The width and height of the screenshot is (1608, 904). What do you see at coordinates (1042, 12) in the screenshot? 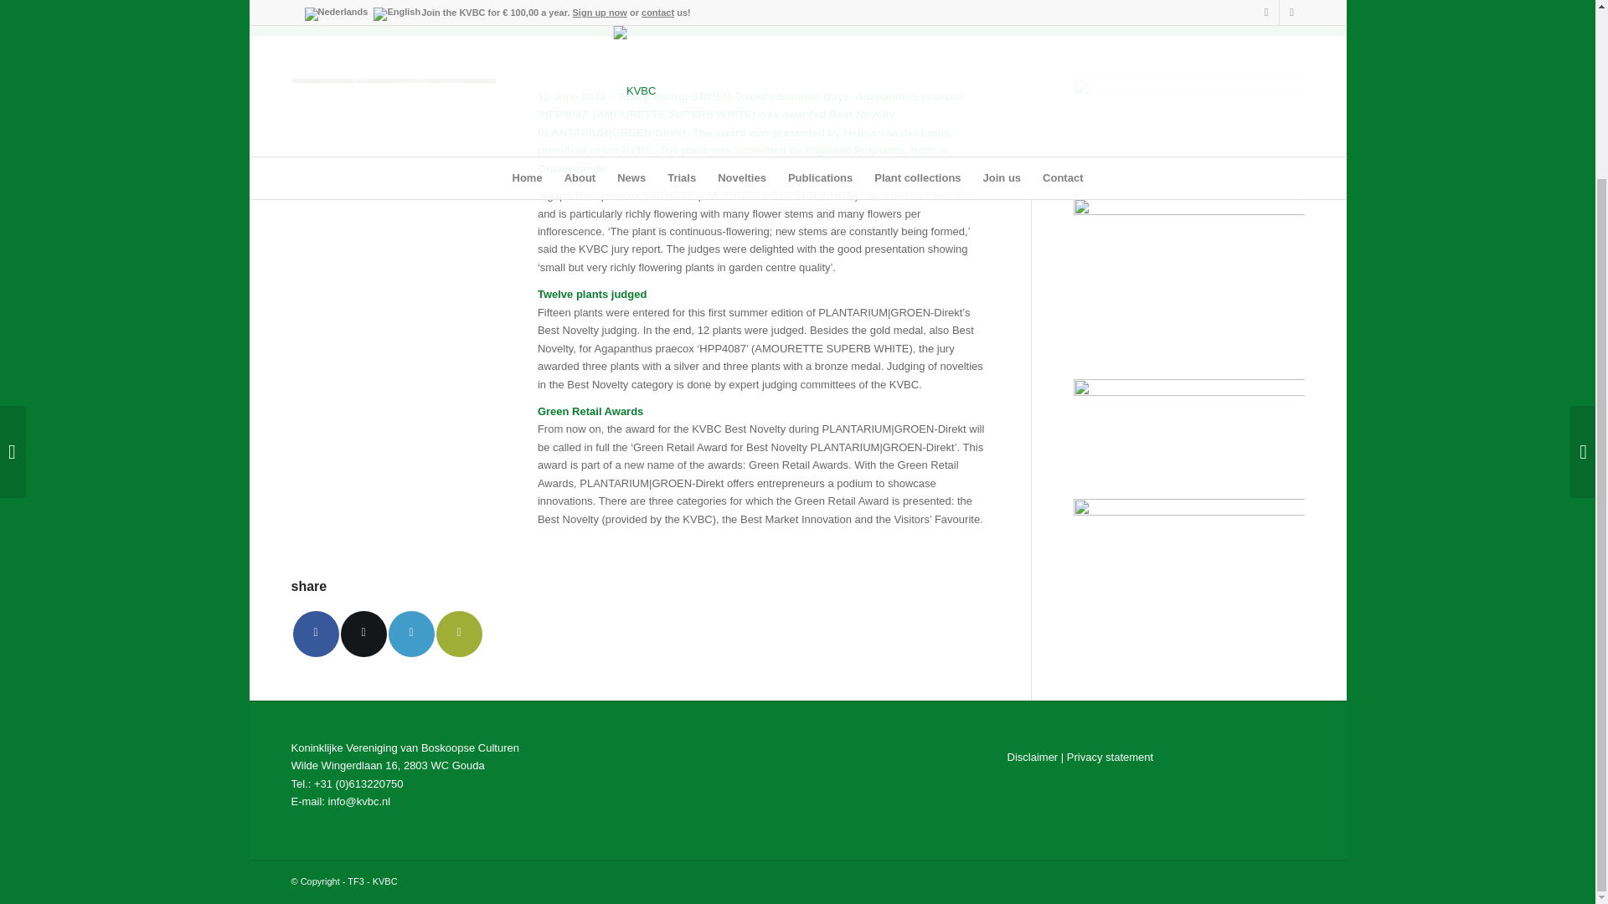
I see `Home` at bounding box center [1042, 12].